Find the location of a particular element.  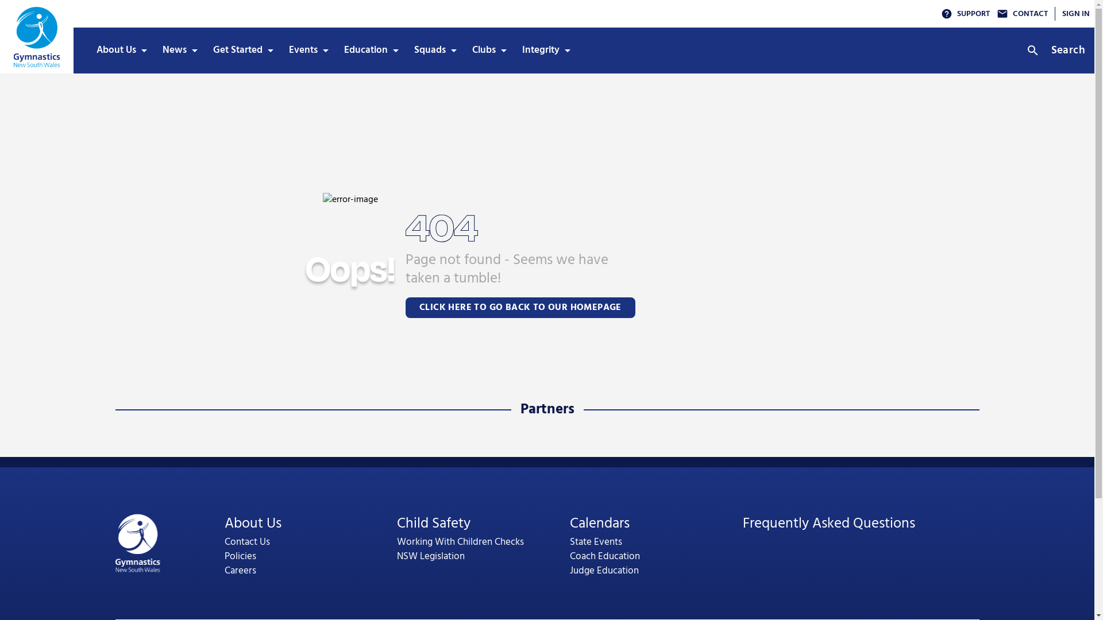

Working With Children Checks is located at coordinates (461, 542).